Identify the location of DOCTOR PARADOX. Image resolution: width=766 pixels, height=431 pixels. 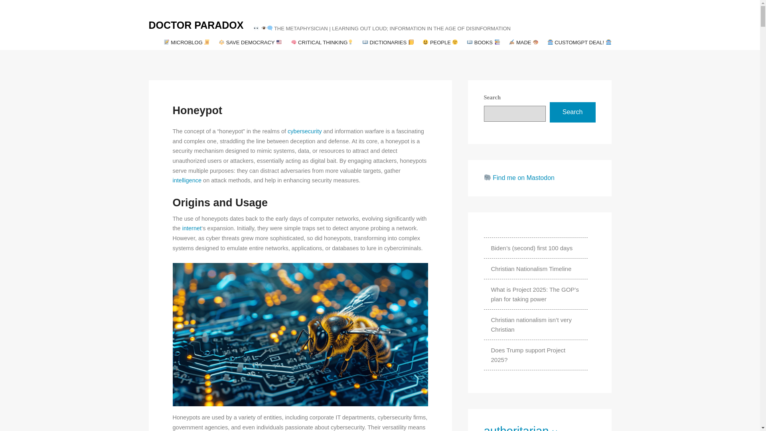
(196, 26).